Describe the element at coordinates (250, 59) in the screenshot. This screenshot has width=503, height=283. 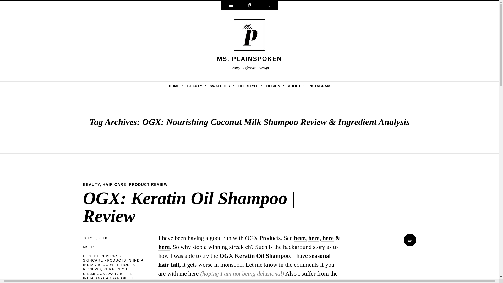
I see `Ms. Plainspoken` at that location.